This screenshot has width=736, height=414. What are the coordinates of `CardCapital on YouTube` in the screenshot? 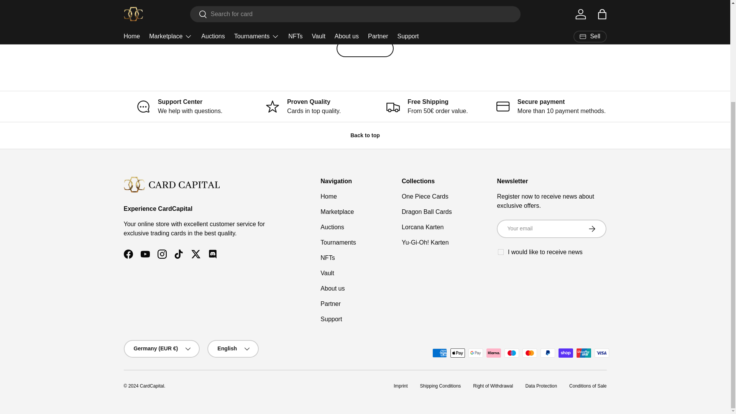 It's located at (145, 254).